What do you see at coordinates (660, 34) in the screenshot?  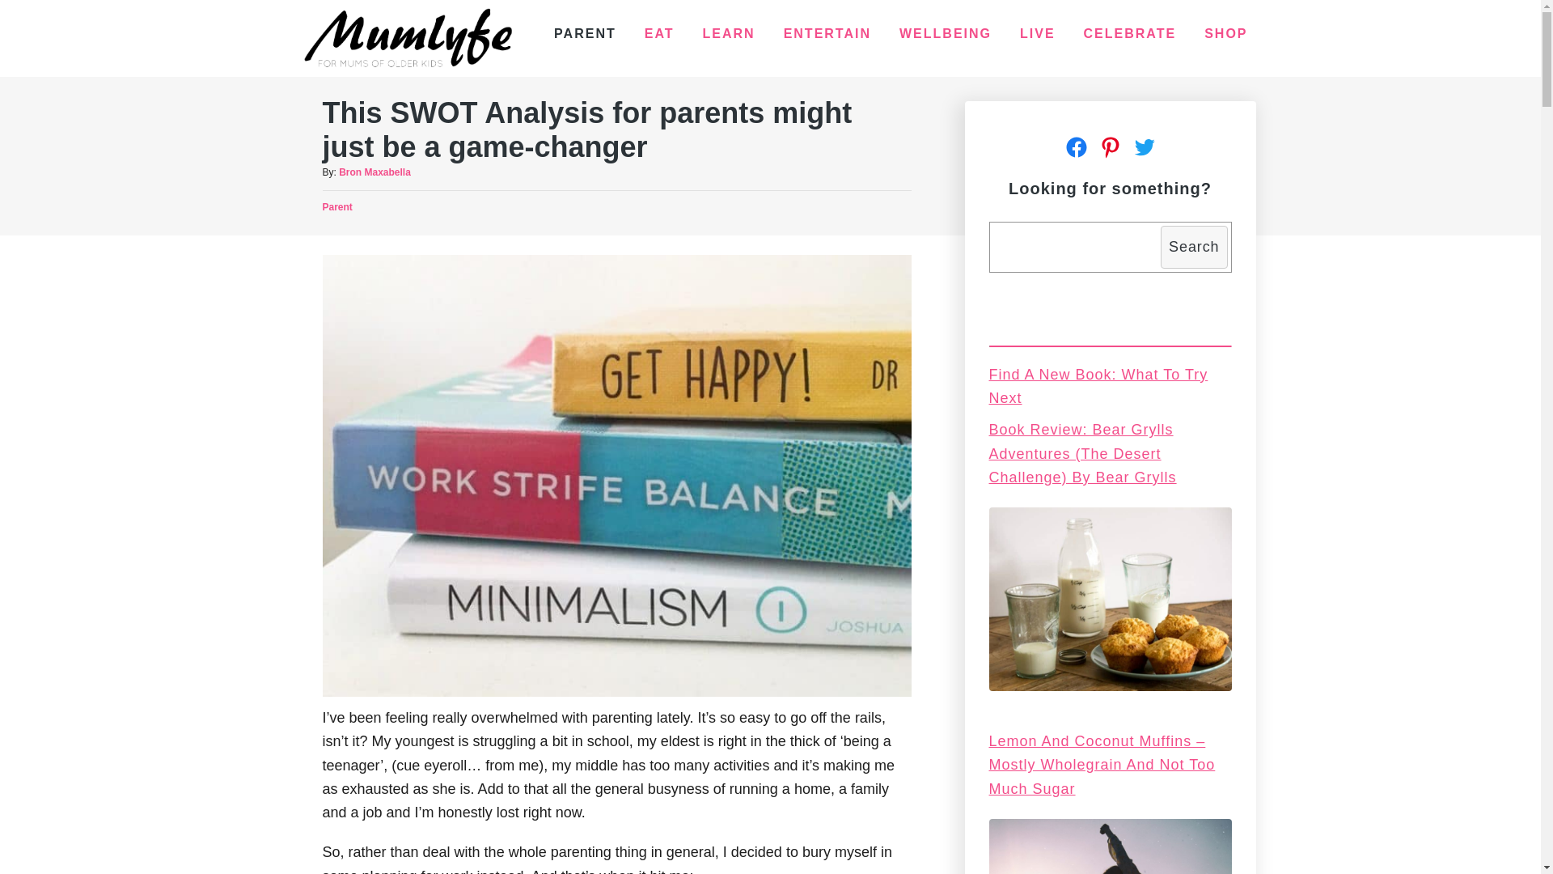 I see `EAT` at bounding box center [660, 34].